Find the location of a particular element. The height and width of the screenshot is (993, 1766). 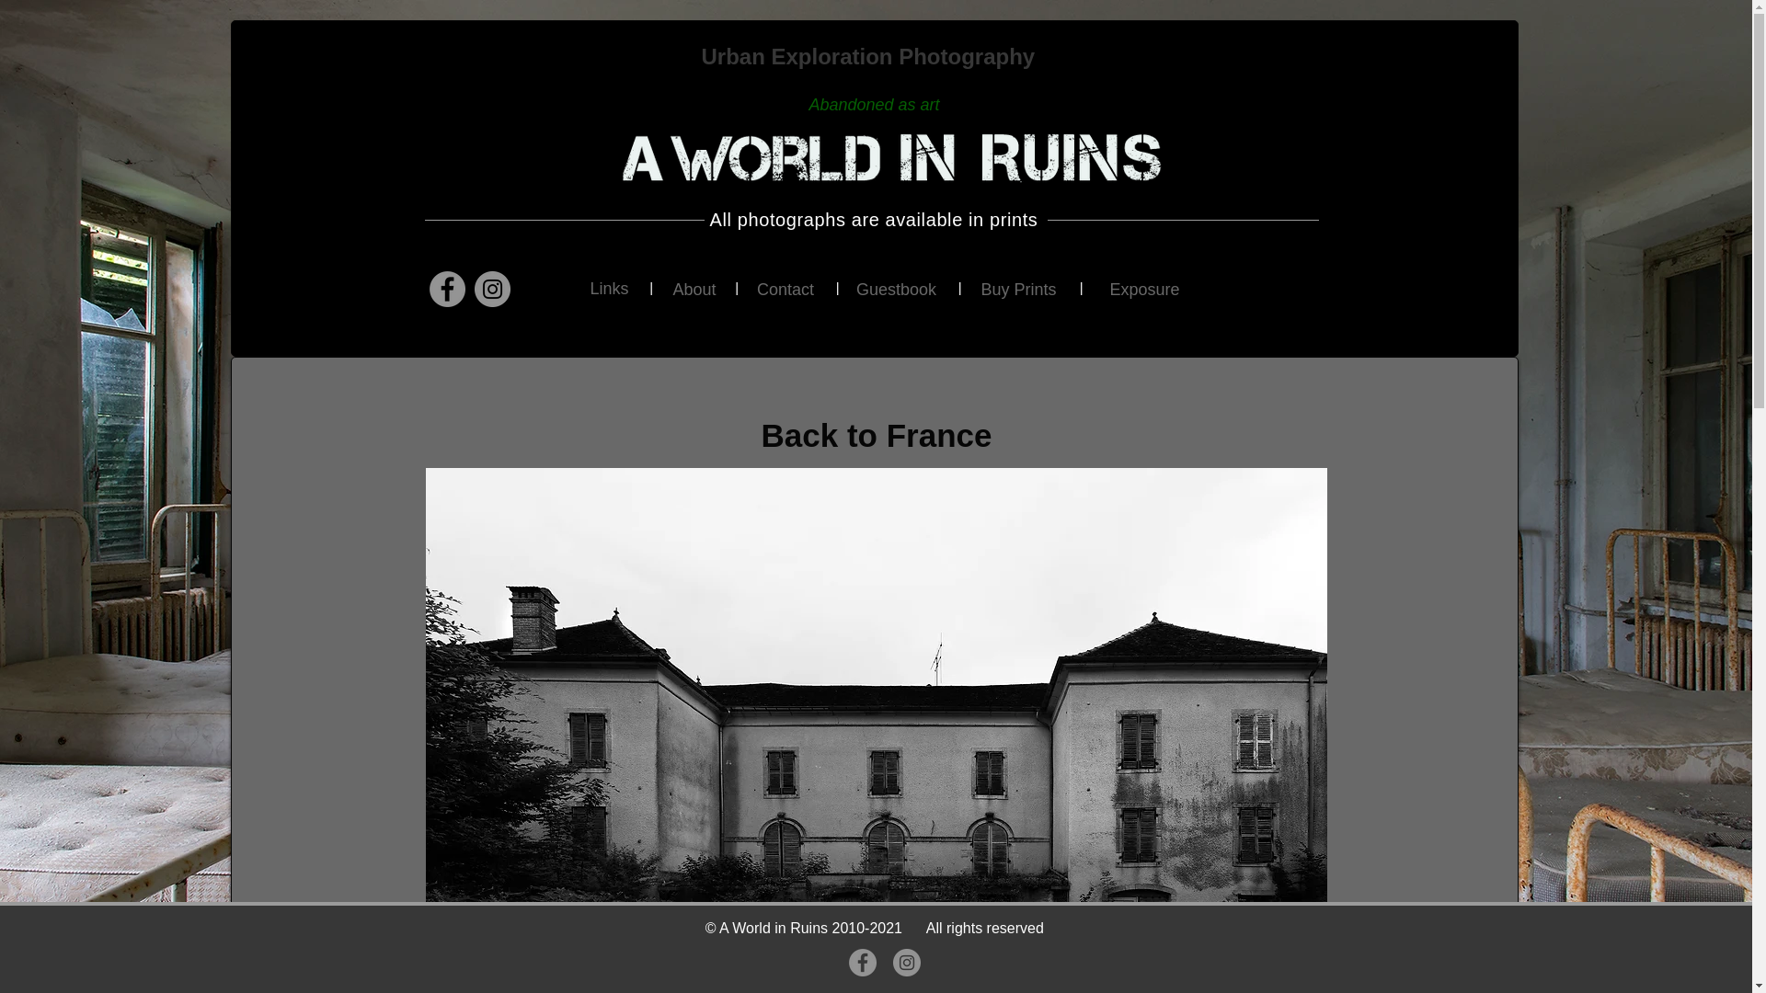

Contact is located at coordinates (786, 290).